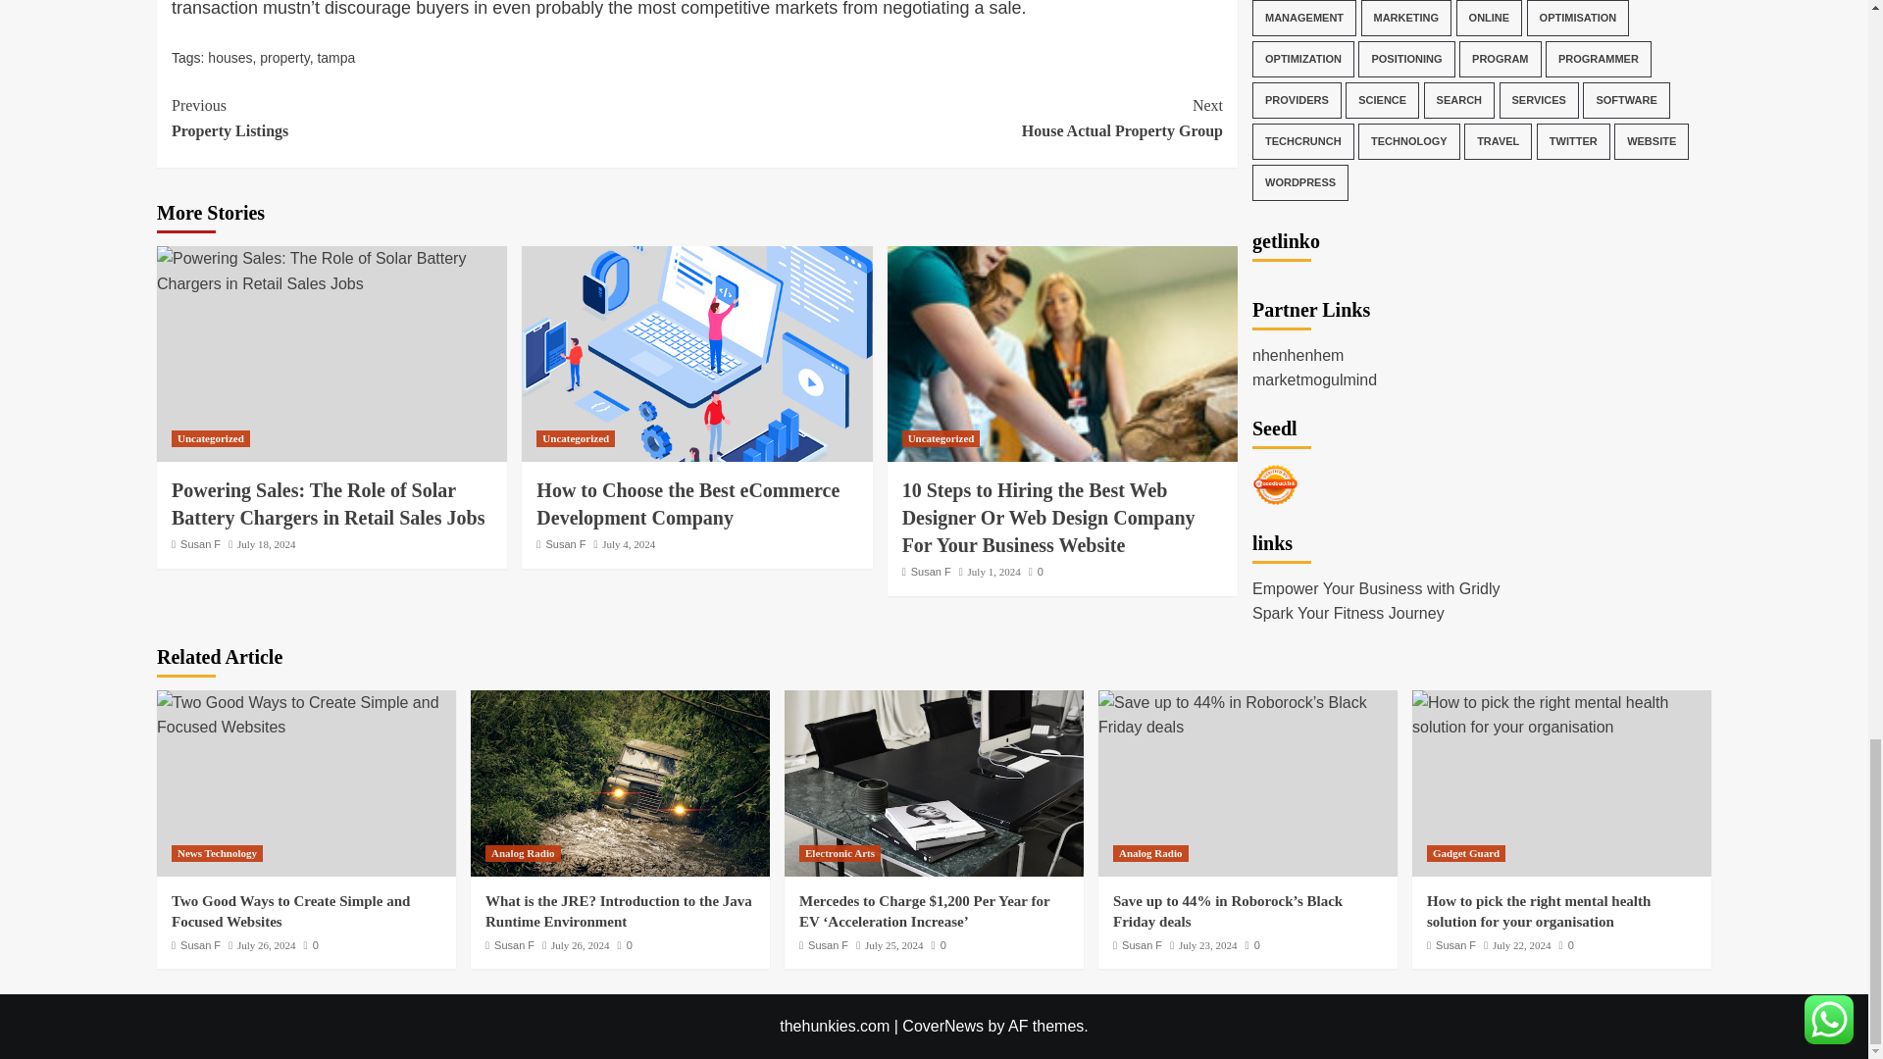  What do you see at coordinates (696, 353) in the screenshot?
I see `Uncategorized` at bounding box center [696, 353].